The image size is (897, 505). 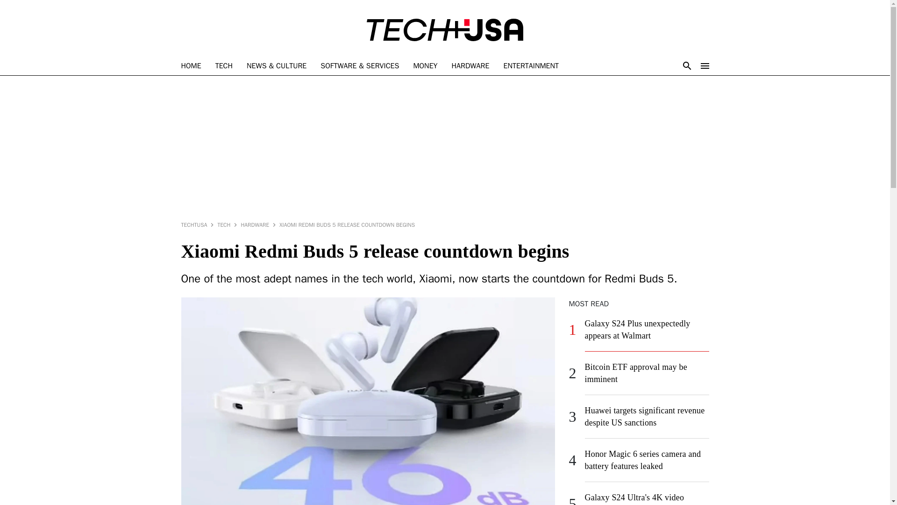 I want to click on TECH, so click(x=223, y=224).